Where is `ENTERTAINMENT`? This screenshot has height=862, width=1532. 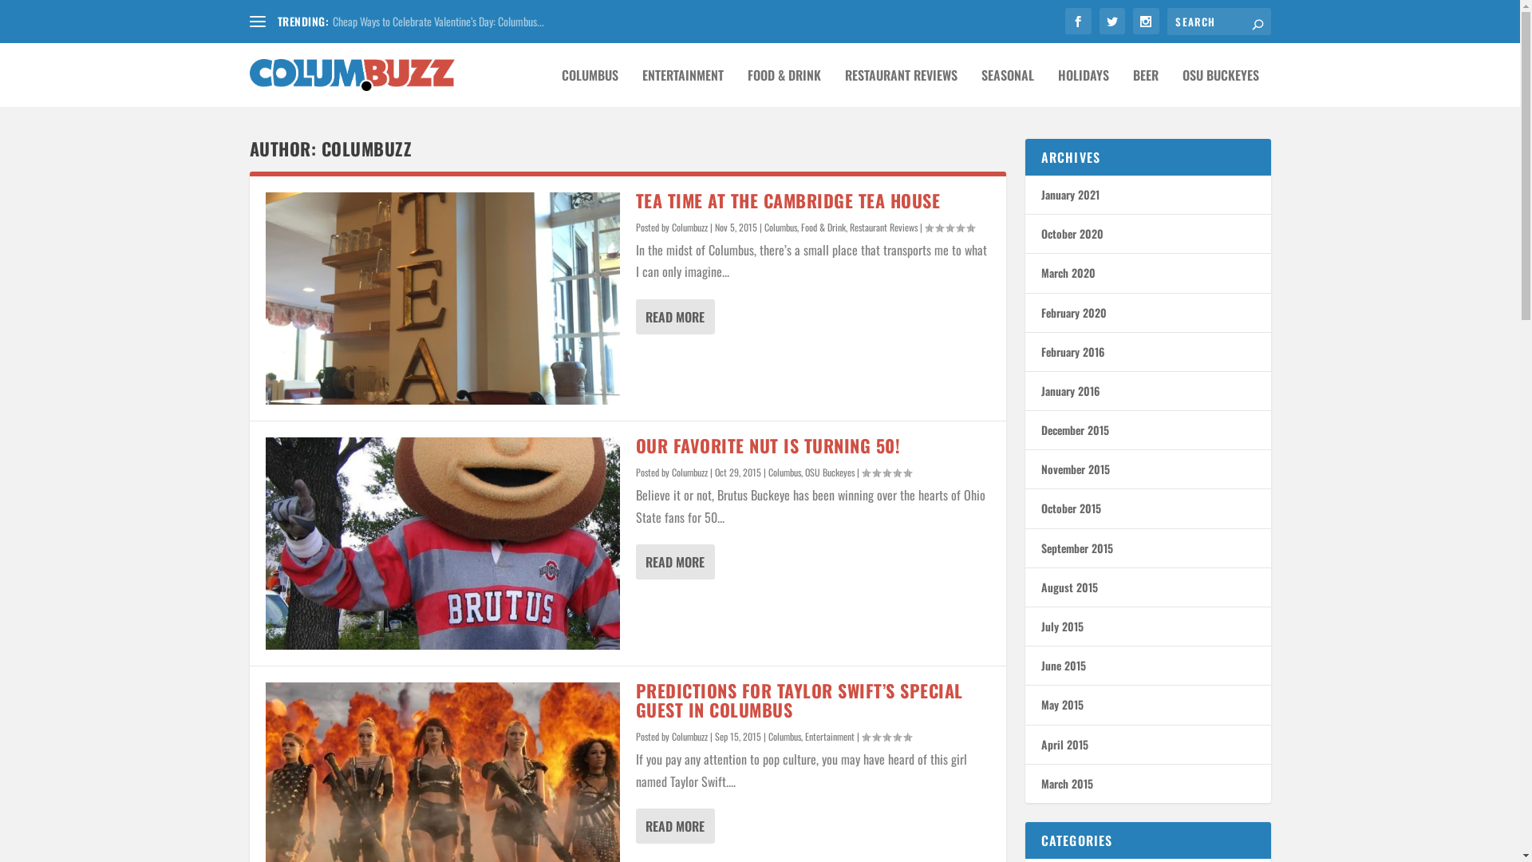 ENTERTAINMENT is located at coordinates (682, 88).